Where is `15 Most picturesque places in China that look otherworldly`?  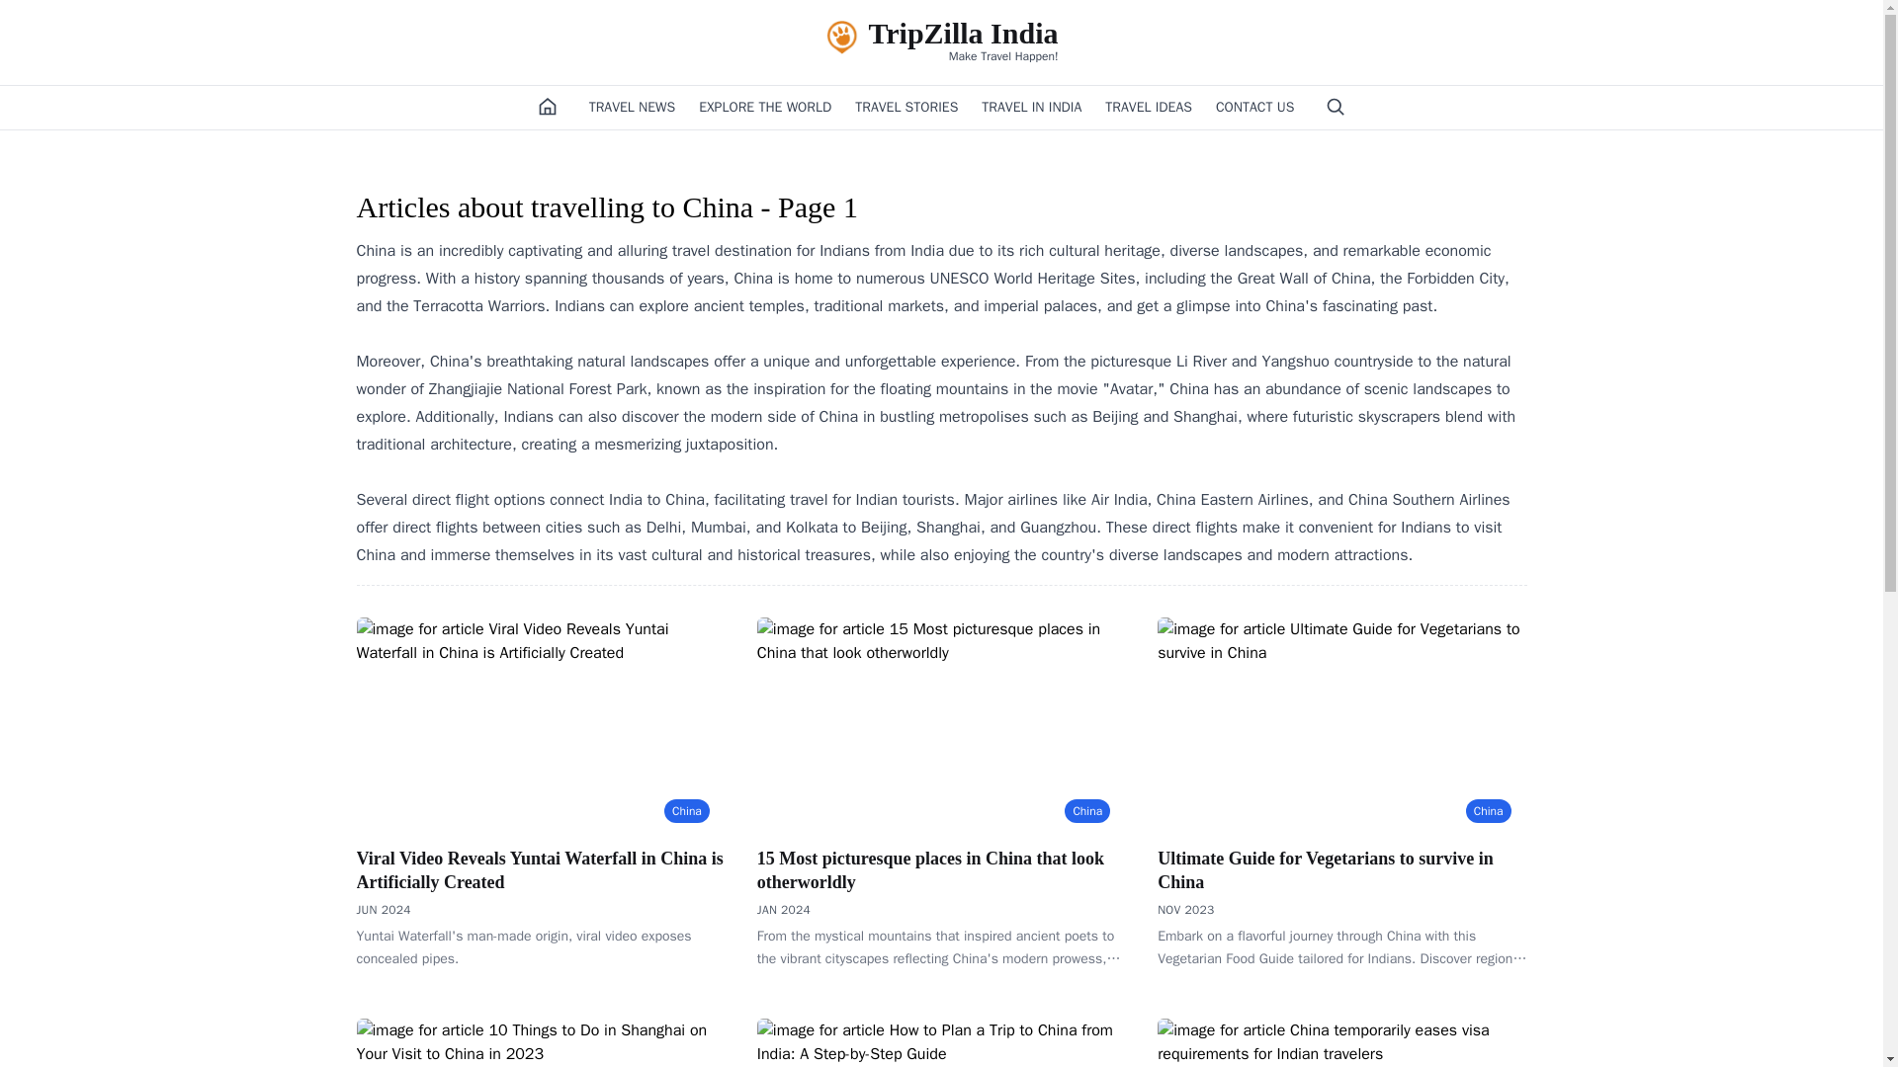
15 Most picturesque places in China that look otherworldly is located at coordinates (940, 41).